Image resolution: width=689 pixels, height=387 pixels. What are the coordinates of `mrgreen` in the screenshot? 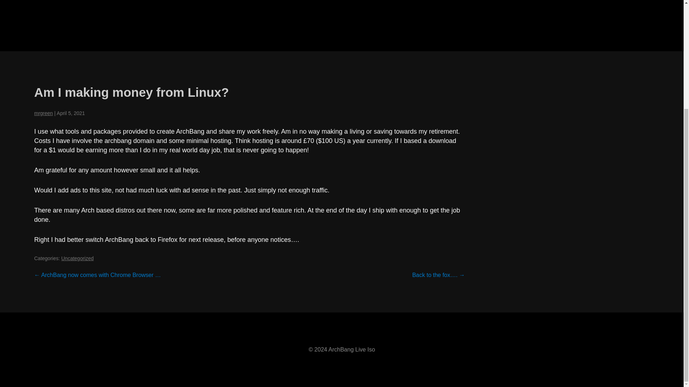 It's located at (43, 113).